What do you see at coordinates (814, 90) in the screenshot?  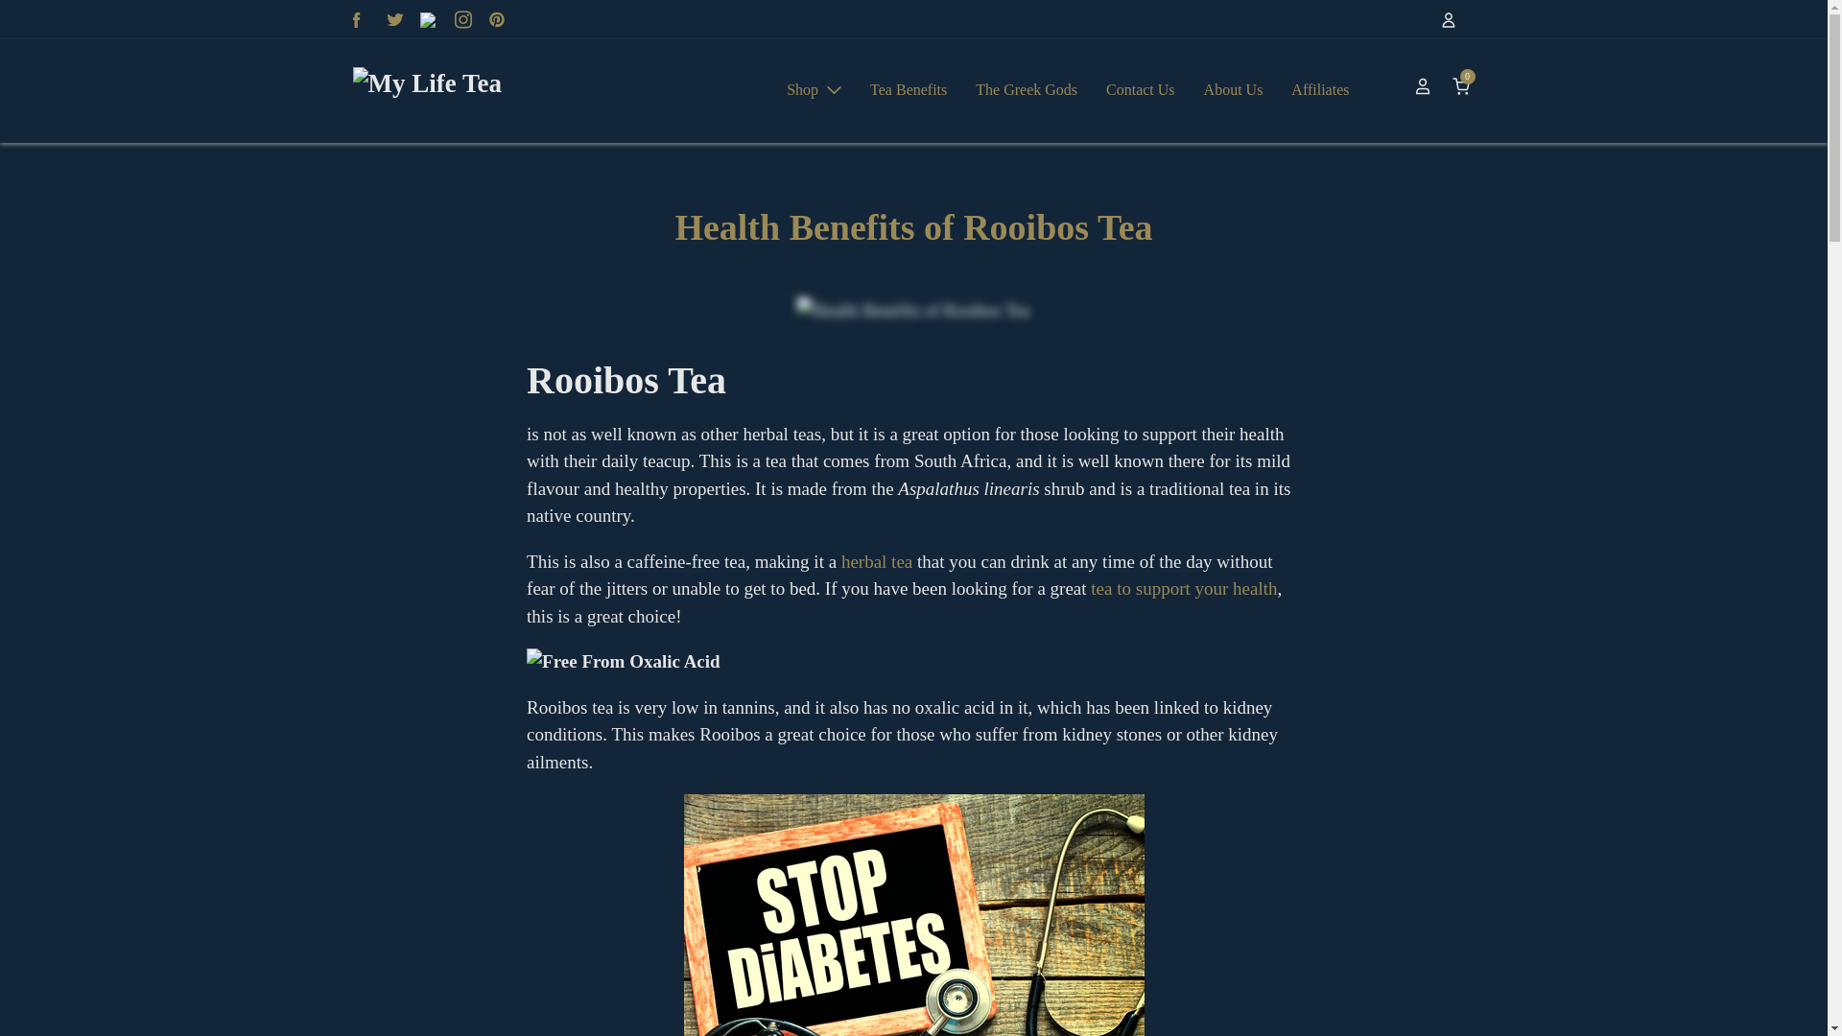 I see `Shop` at bounding box center [814, 90].